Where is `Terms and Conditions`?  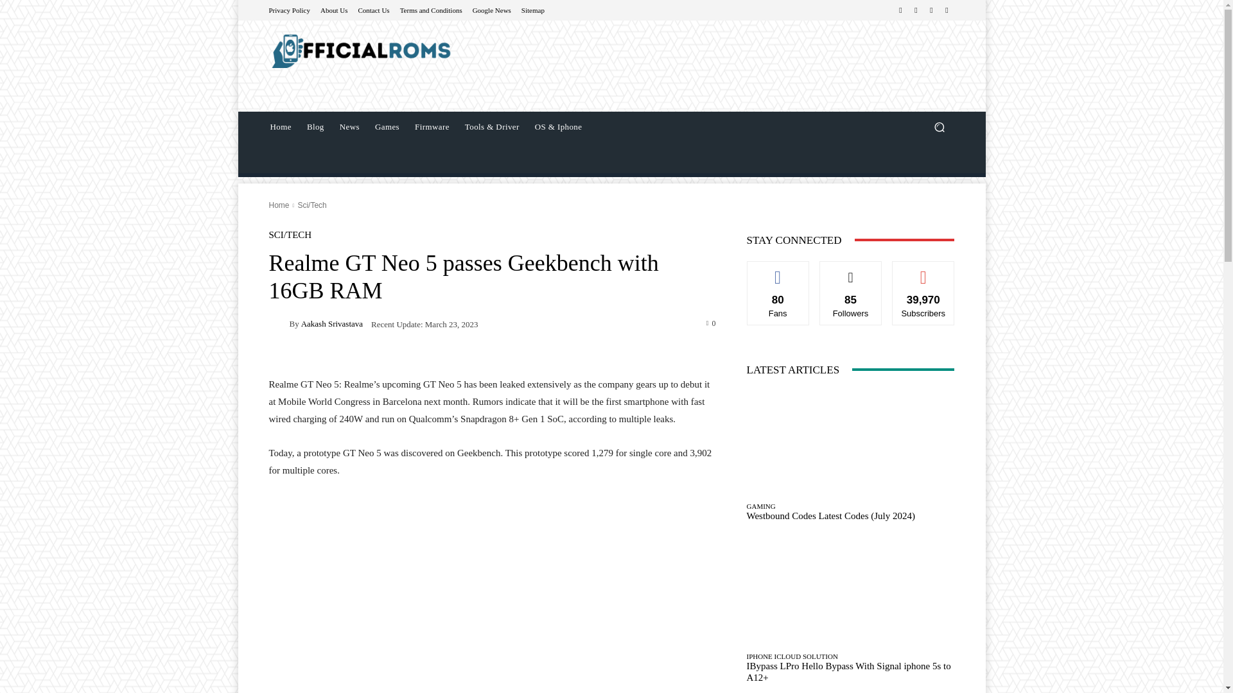 Terms and Conditions is located at coordinates (431, 9).